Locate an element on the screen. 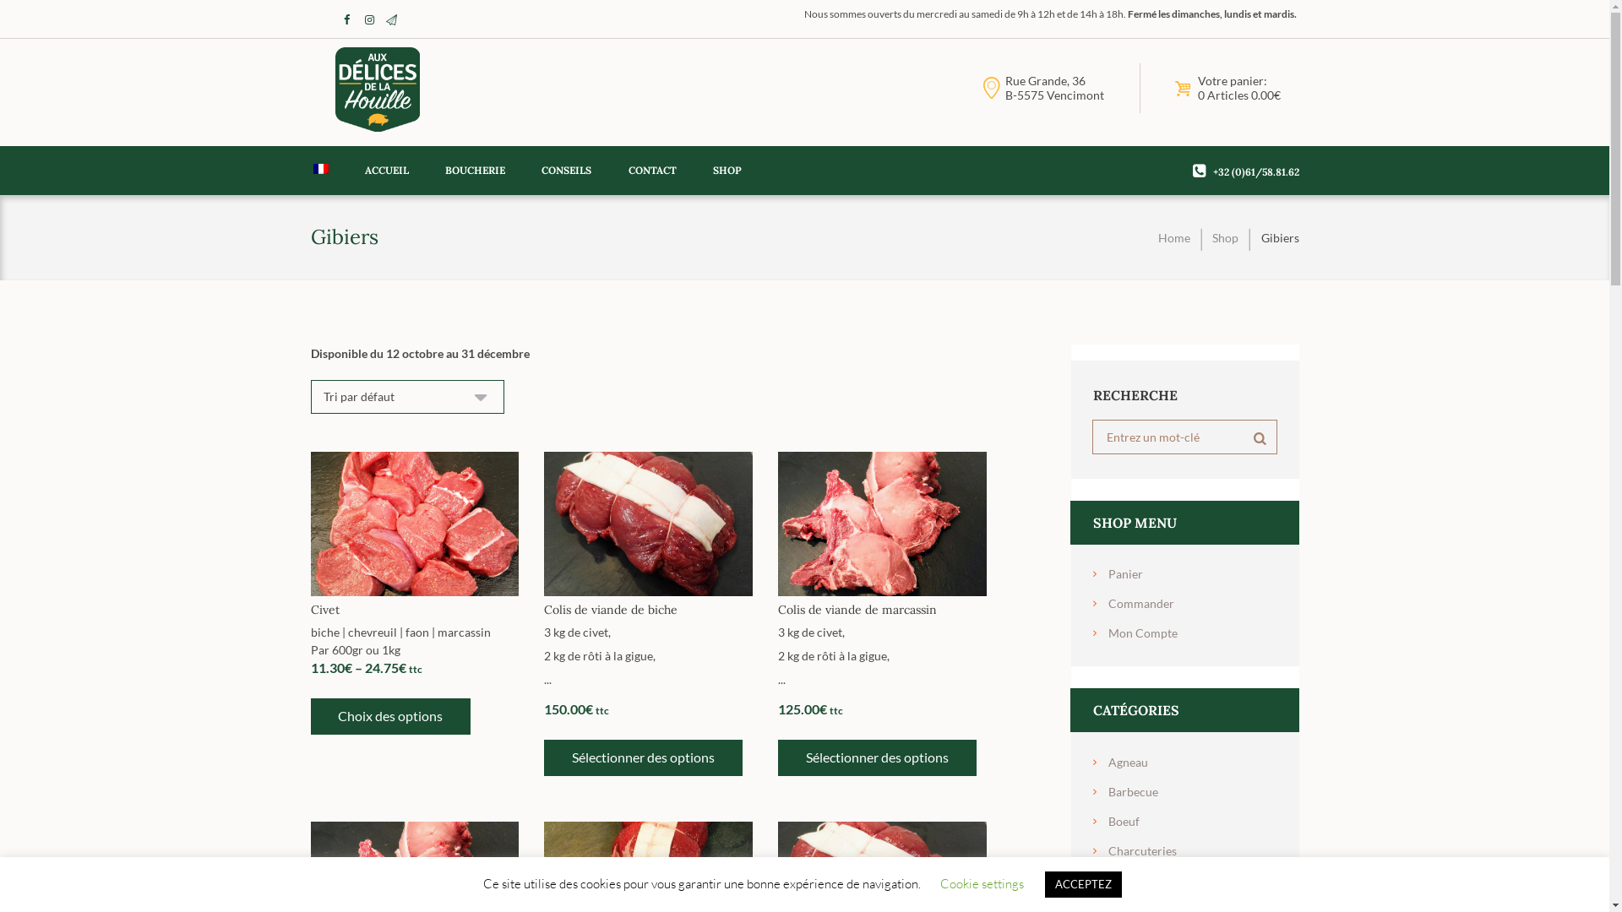 Image resolution: width=1622 pixels, height=912 pixels. Panier is located at coordinates (1125, 574).